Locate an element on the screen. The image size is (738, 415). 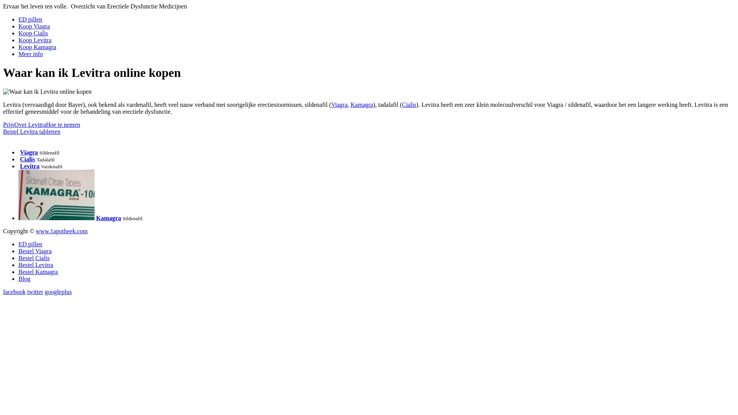
Kamagra is located at coordinates (362, 105).